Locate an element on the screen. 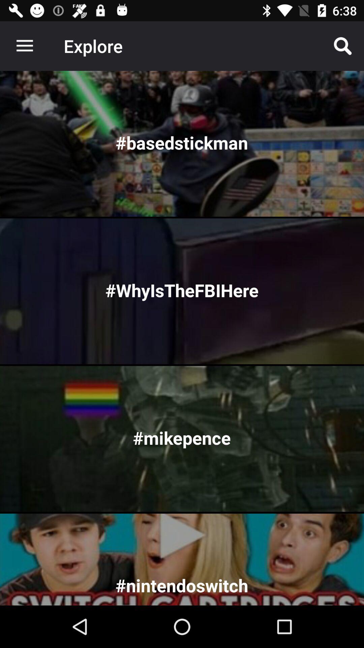 This screenshot has height=648, width=364. press icon to the right of explore is located at coordinates (342, 46).